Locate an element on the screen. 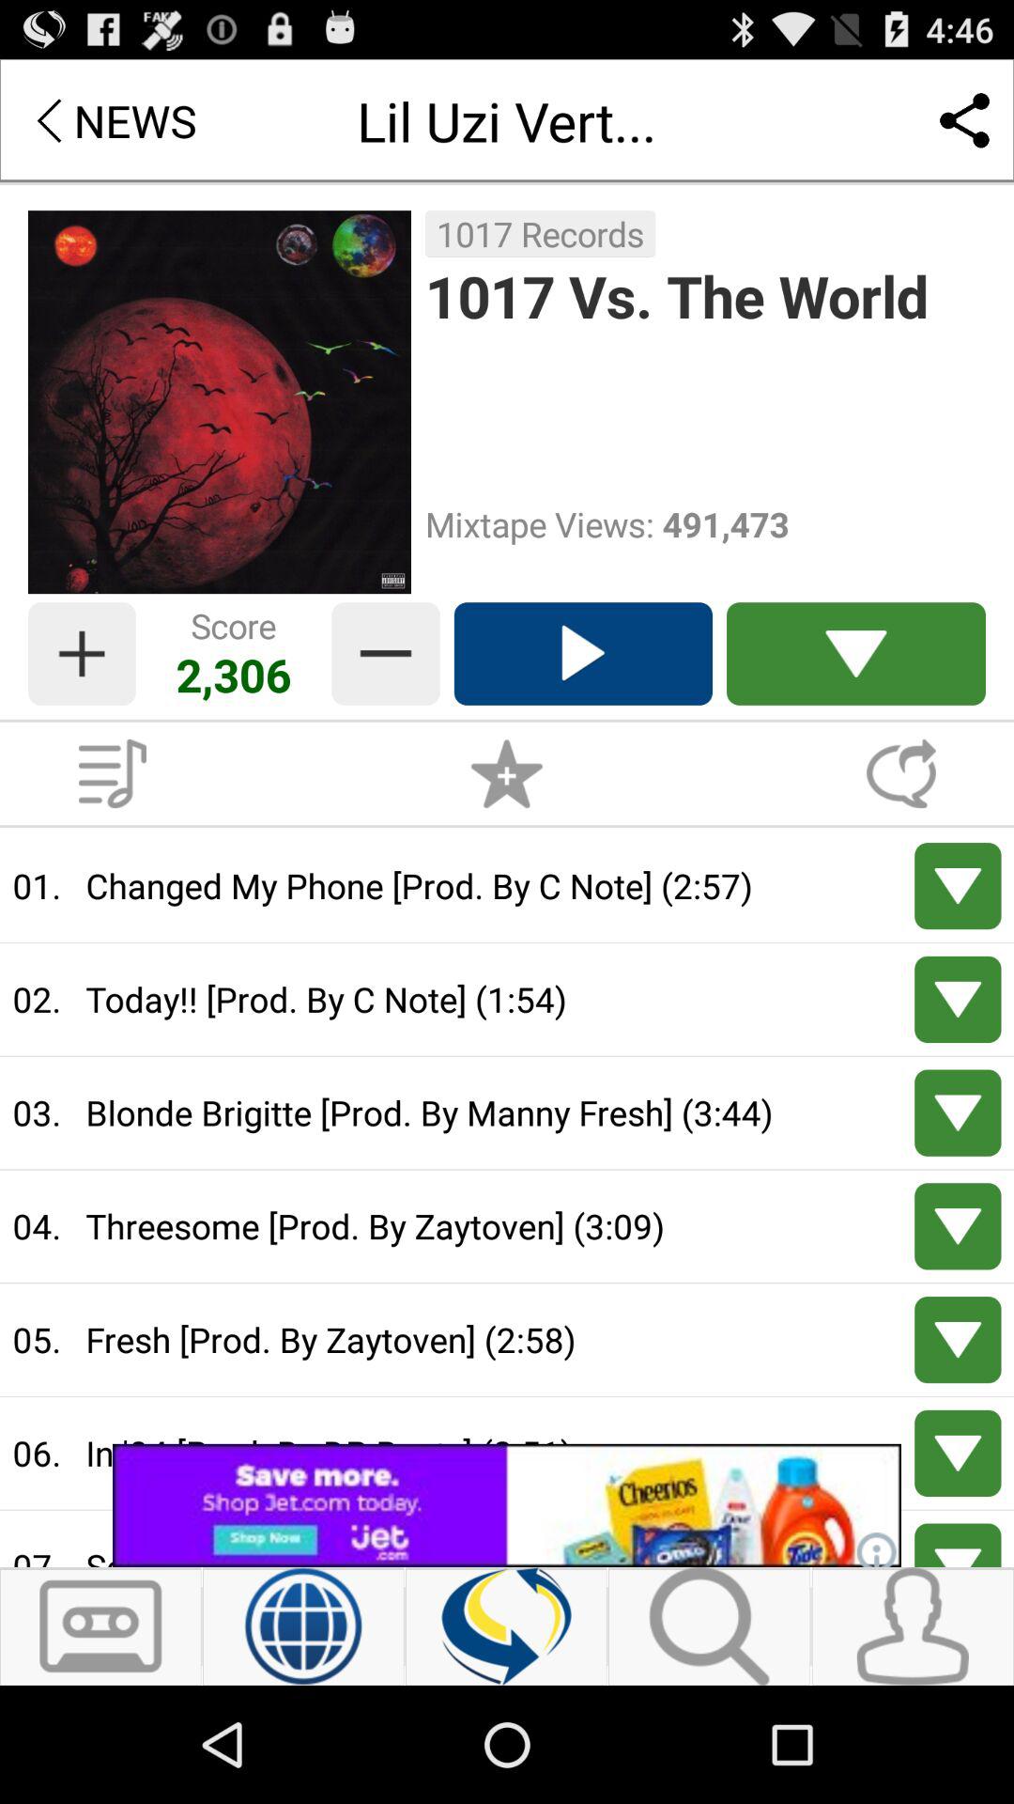  play is located at coordinates (958, 1000).